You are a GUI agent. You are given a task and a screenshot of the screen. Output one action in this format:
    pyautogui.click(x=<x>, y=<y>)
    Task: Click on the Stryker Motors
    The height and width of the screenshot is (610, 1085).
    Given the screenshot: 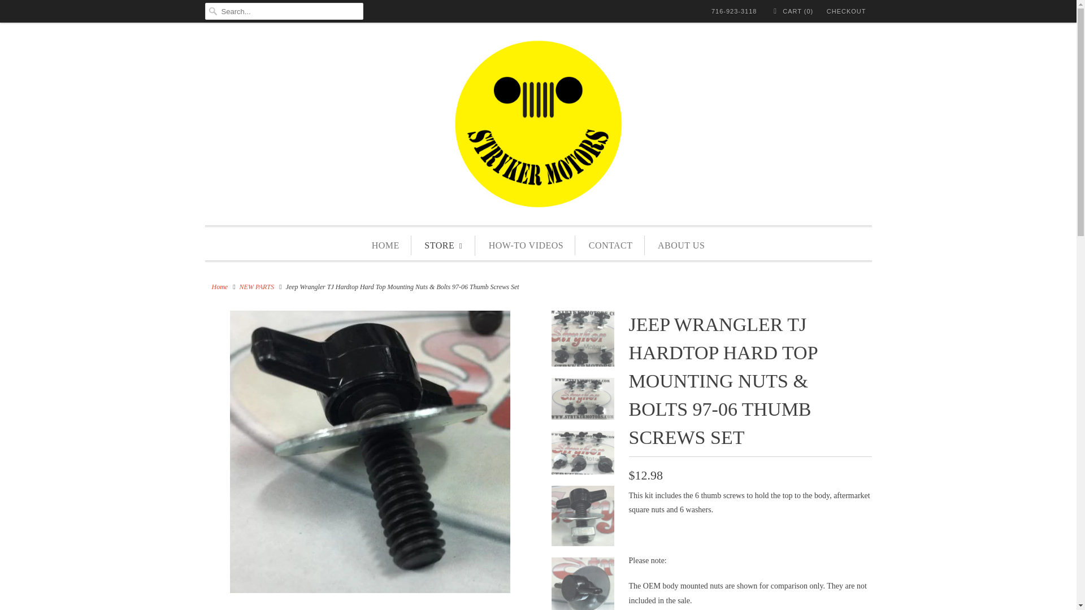 What is the action you would take?
    pyautogui.click(x=219, y=287)
    